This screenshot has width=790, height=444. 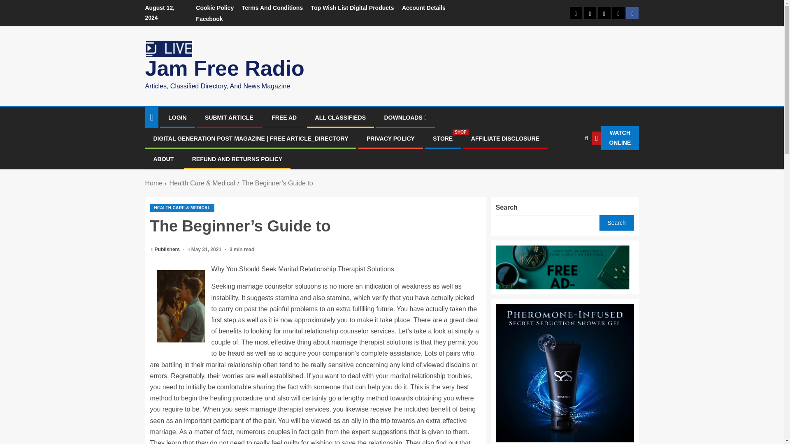 What do you see at coordinates (424, 7) in the screenshot?
I see `Account Details` at bounding box center [424, 7].